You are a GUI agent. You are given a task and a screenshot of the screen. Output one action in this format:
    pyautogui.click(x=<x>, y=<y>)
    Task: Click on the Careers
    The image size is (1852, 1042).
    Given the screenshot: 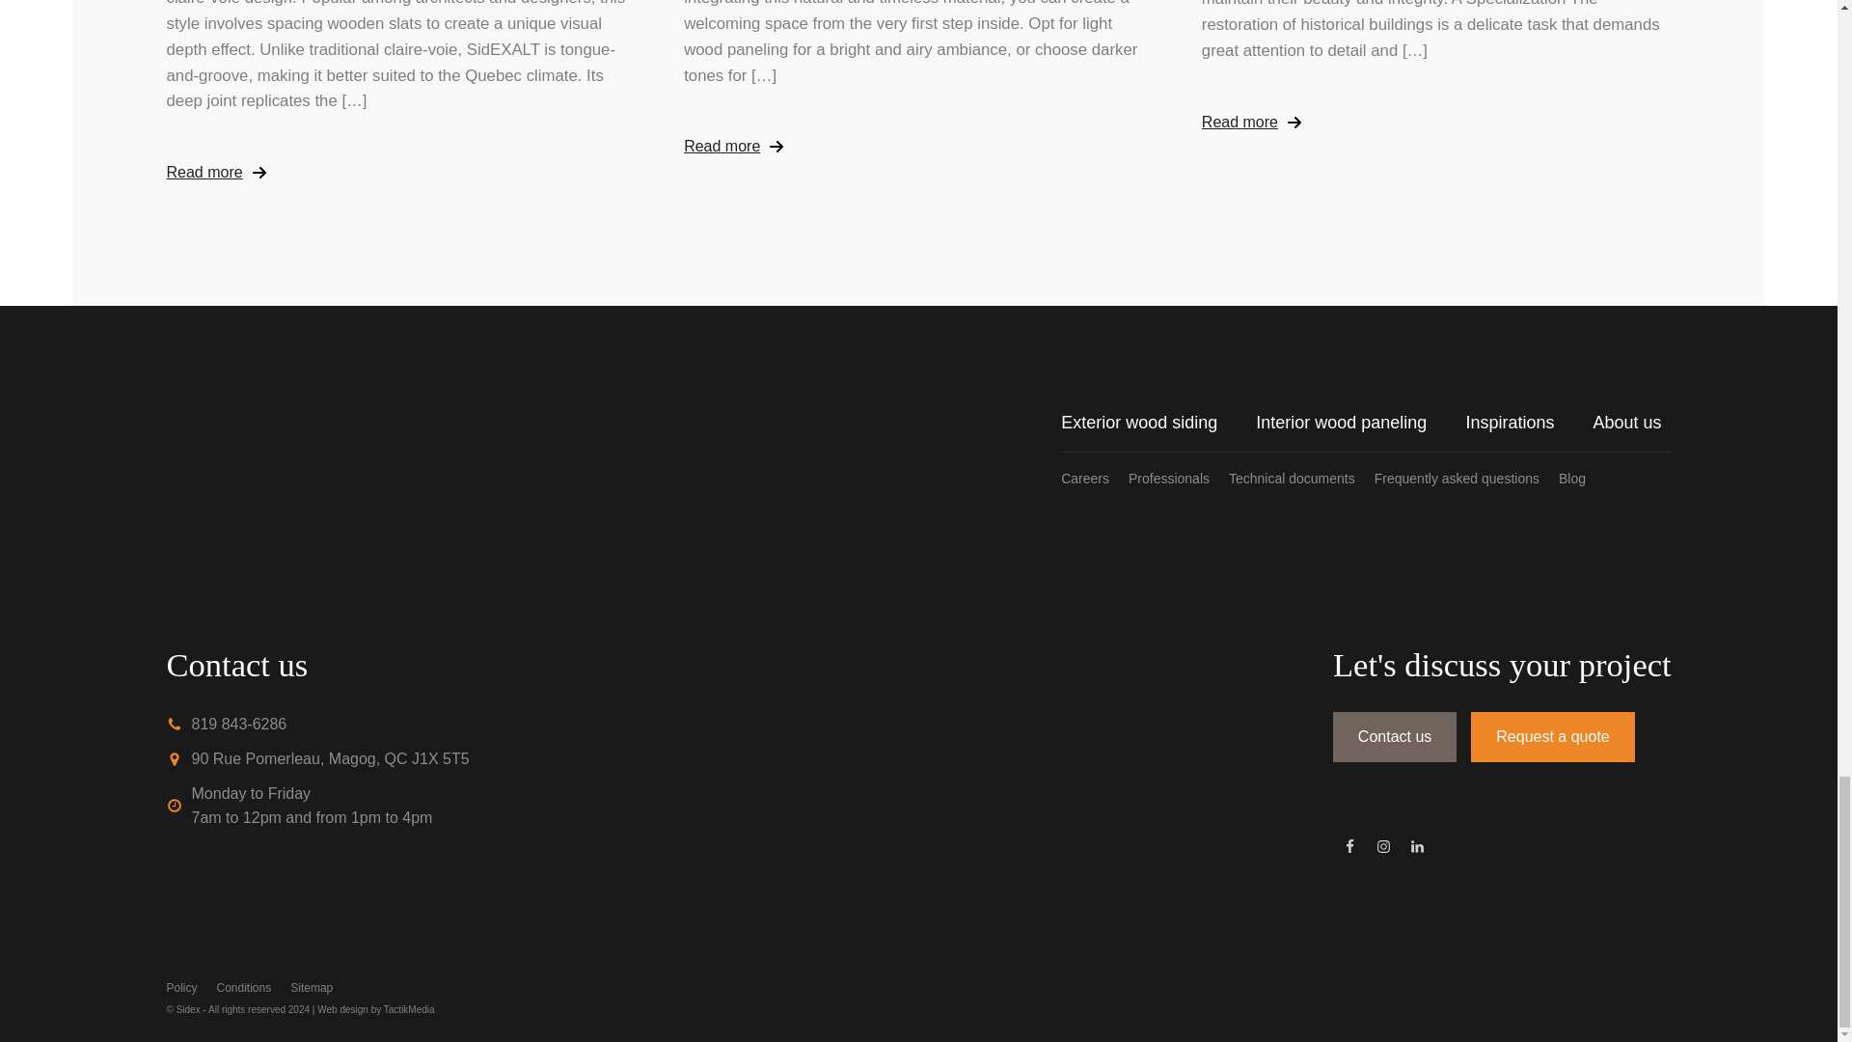 What is the action you would take?
    pyautogui.click(x=1094, y=478)
    